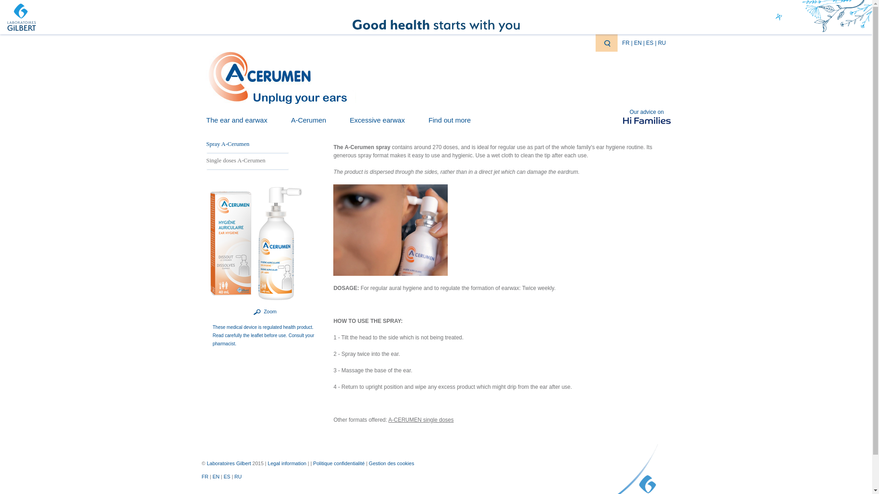  What do you see at coordinates (216, 476) in the screenshot?
I see `A-cerumen English` at bounding box center [216, 476].